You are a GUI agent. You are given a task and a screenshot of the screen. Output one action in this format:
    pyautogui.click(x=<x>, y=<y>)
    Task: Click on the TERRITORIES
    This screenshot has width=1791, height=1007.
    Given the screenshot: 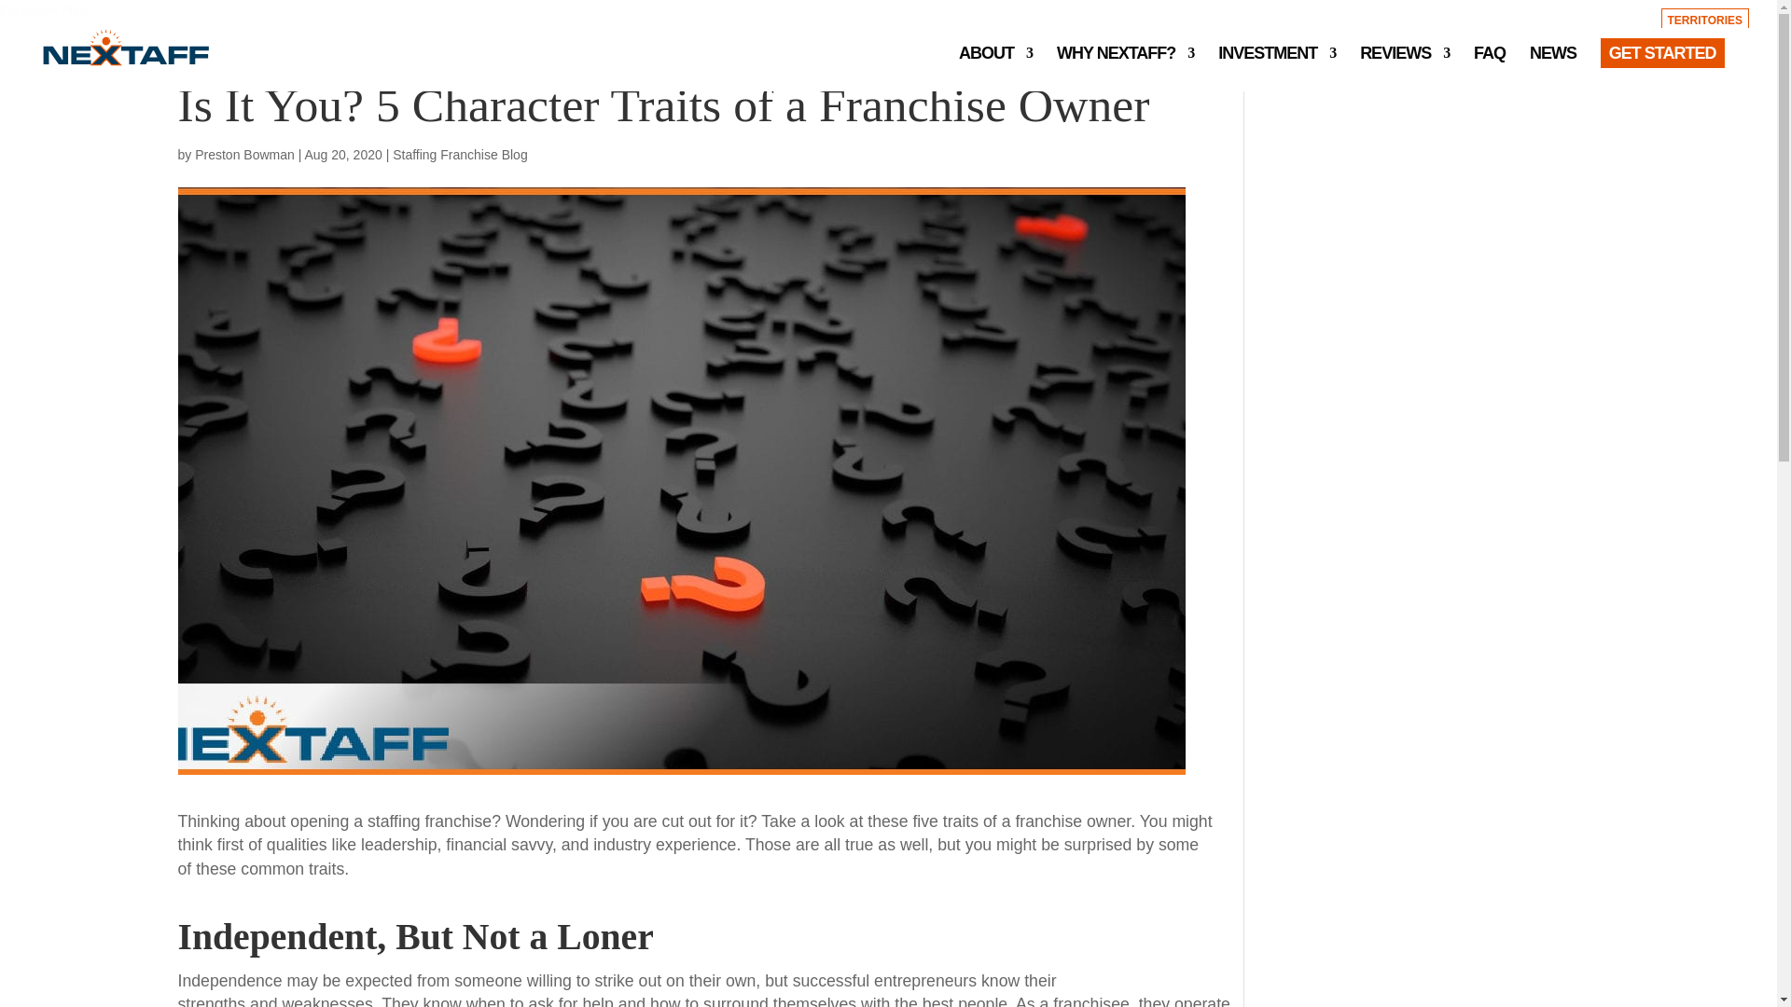 What is the action you would take?
    pyautogui.click(x=1705, y=12)
    